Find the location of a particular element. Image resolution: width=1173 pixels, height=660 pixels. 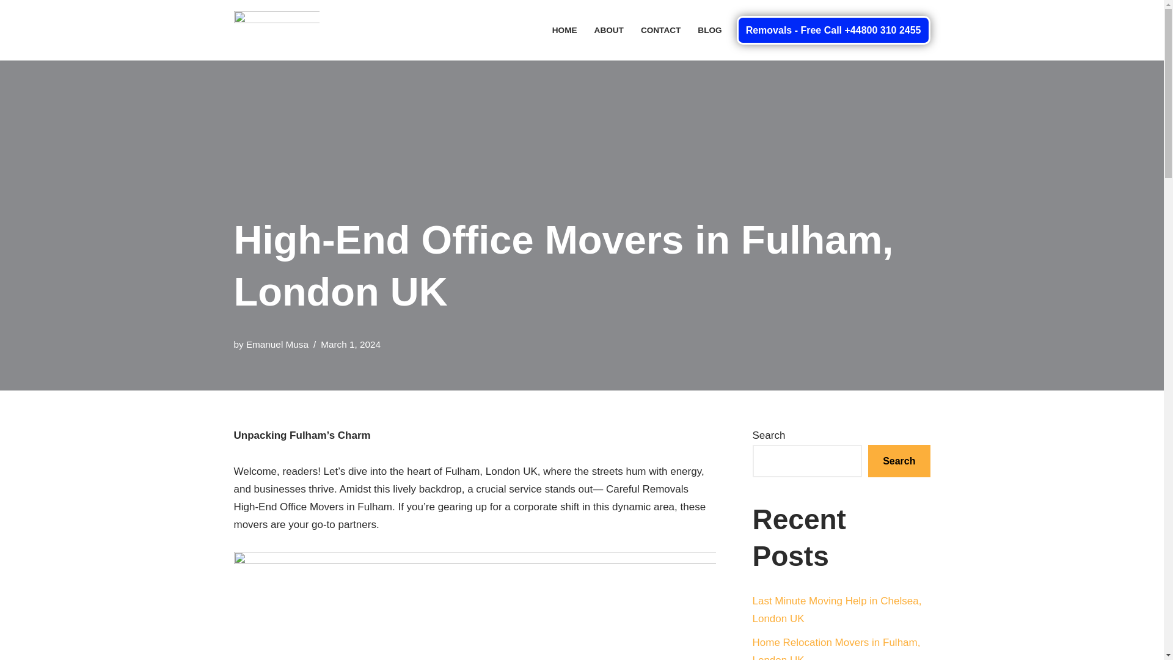

BLOG is located at coordinates (709, 29).